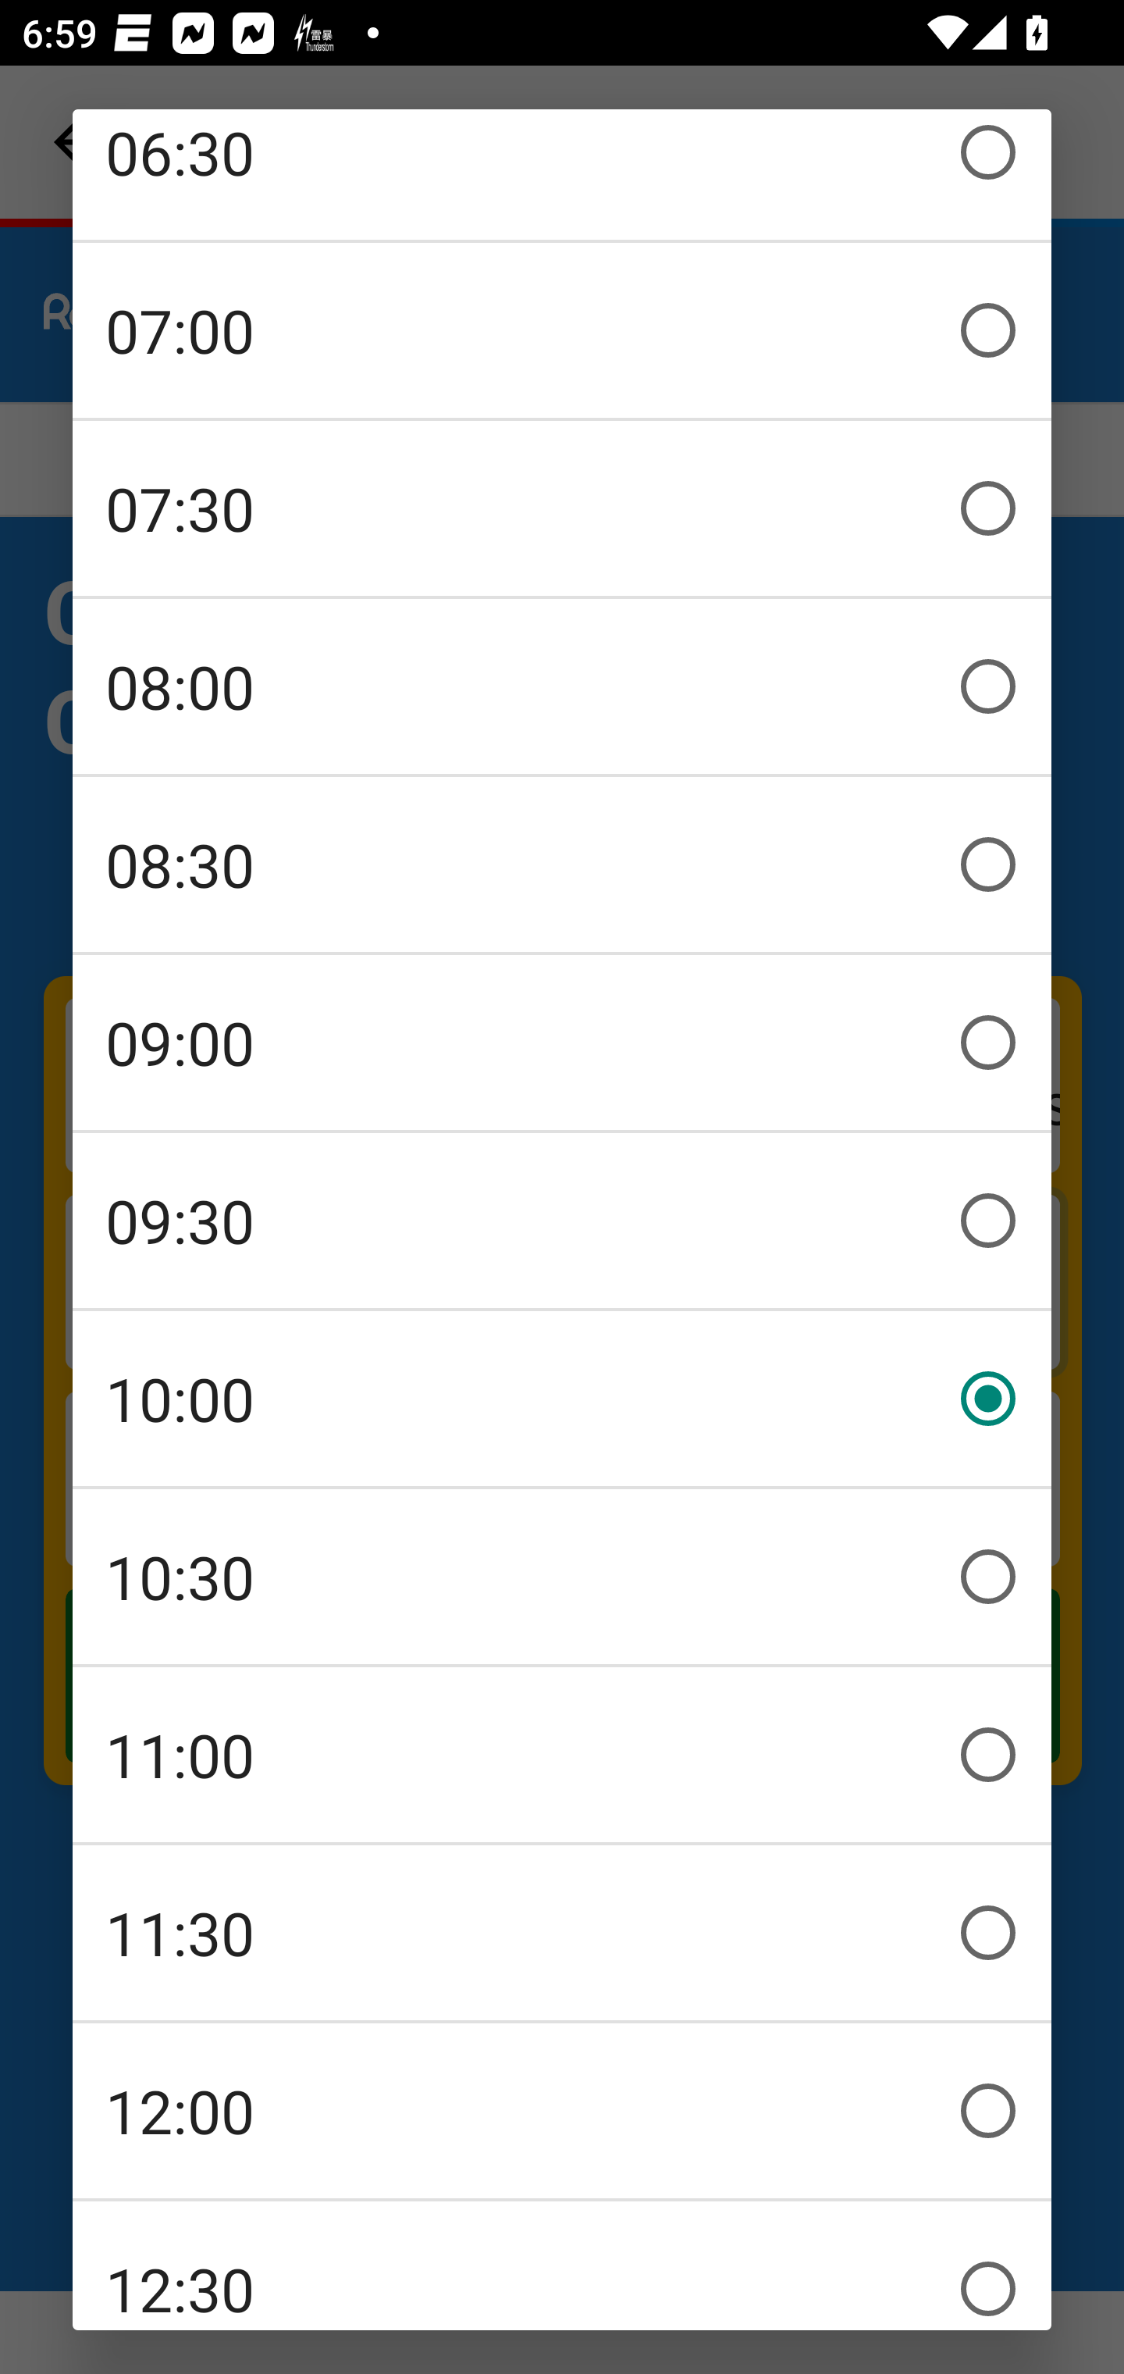  What do you see at coordinates (562, 1576) in the screenshot?
I see `10:30` at bounding box center [562, 1576].